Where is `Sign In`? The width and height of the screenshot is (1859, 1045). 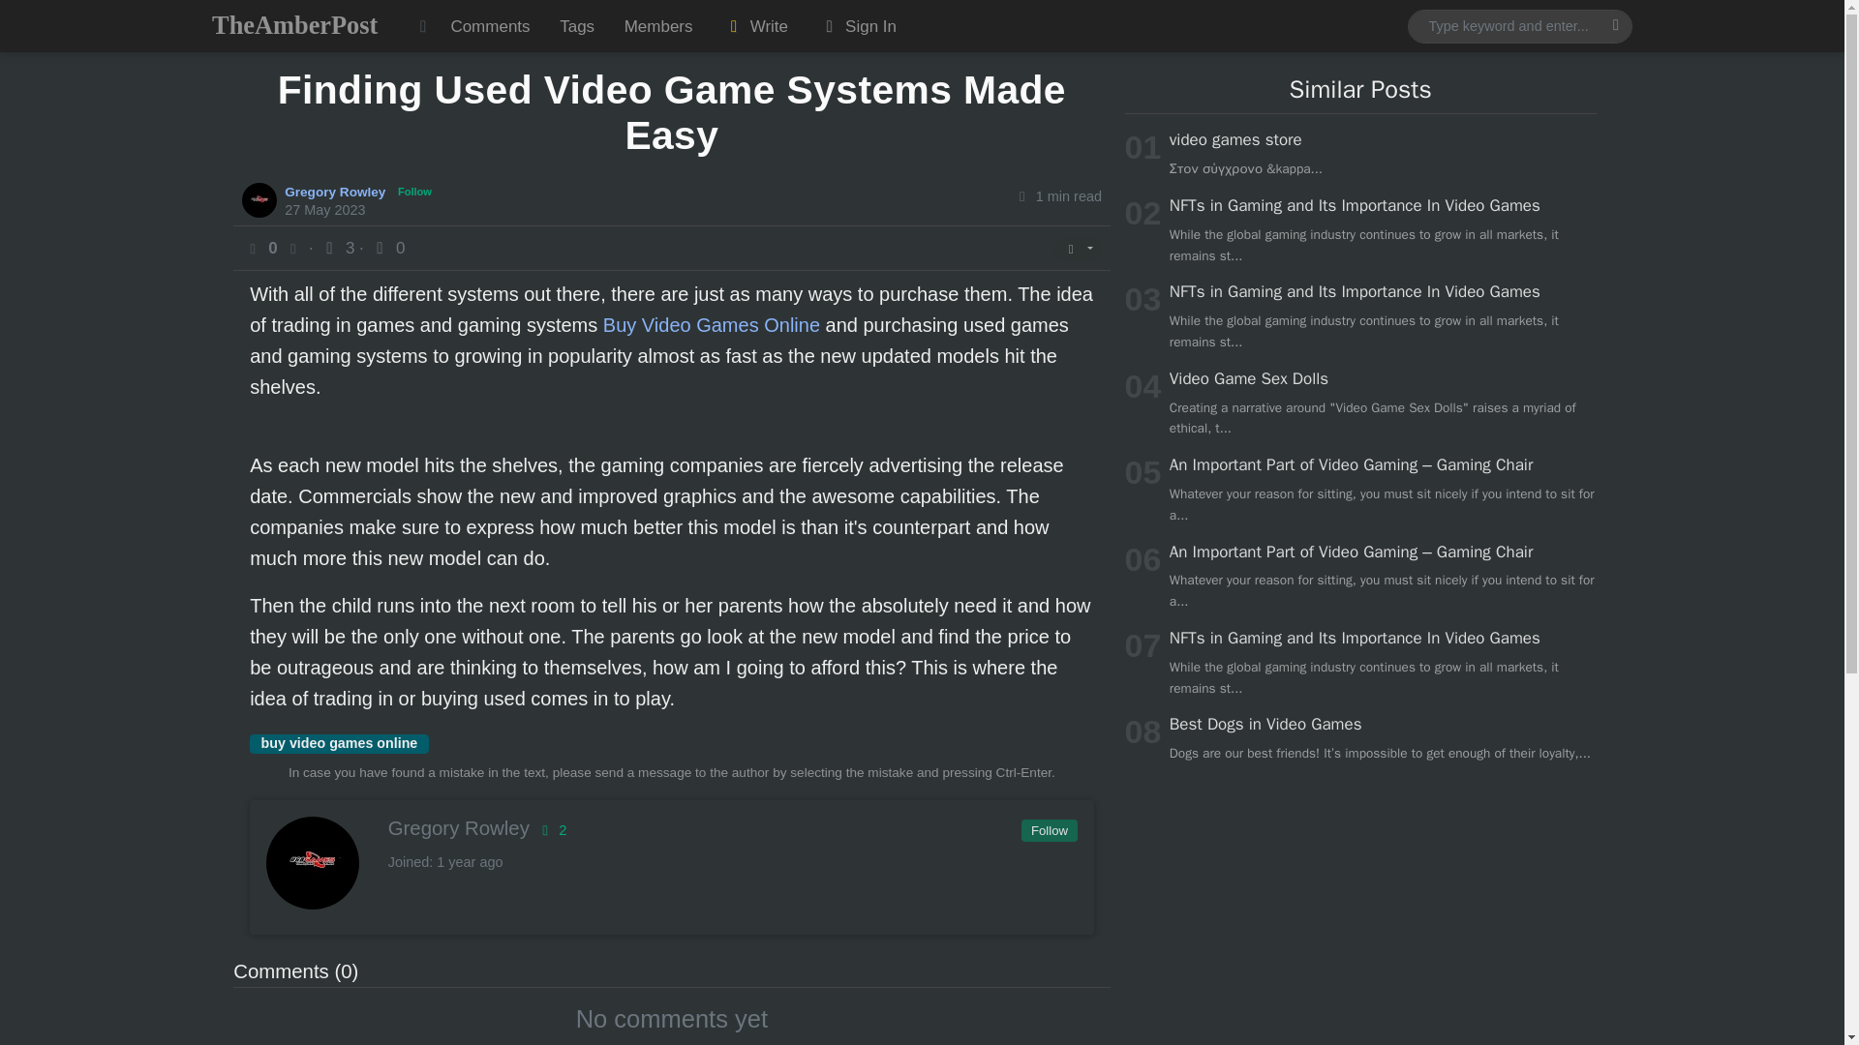
Sign In is located at coordinates (856, 26).